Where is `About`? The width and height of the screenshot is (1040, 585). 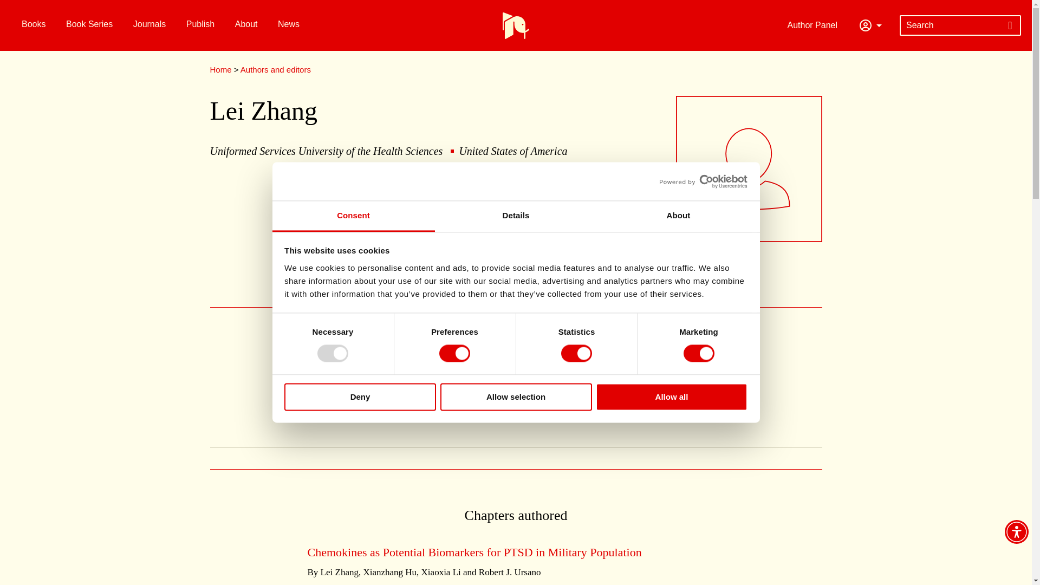
About is located at coordinates (678, 216).